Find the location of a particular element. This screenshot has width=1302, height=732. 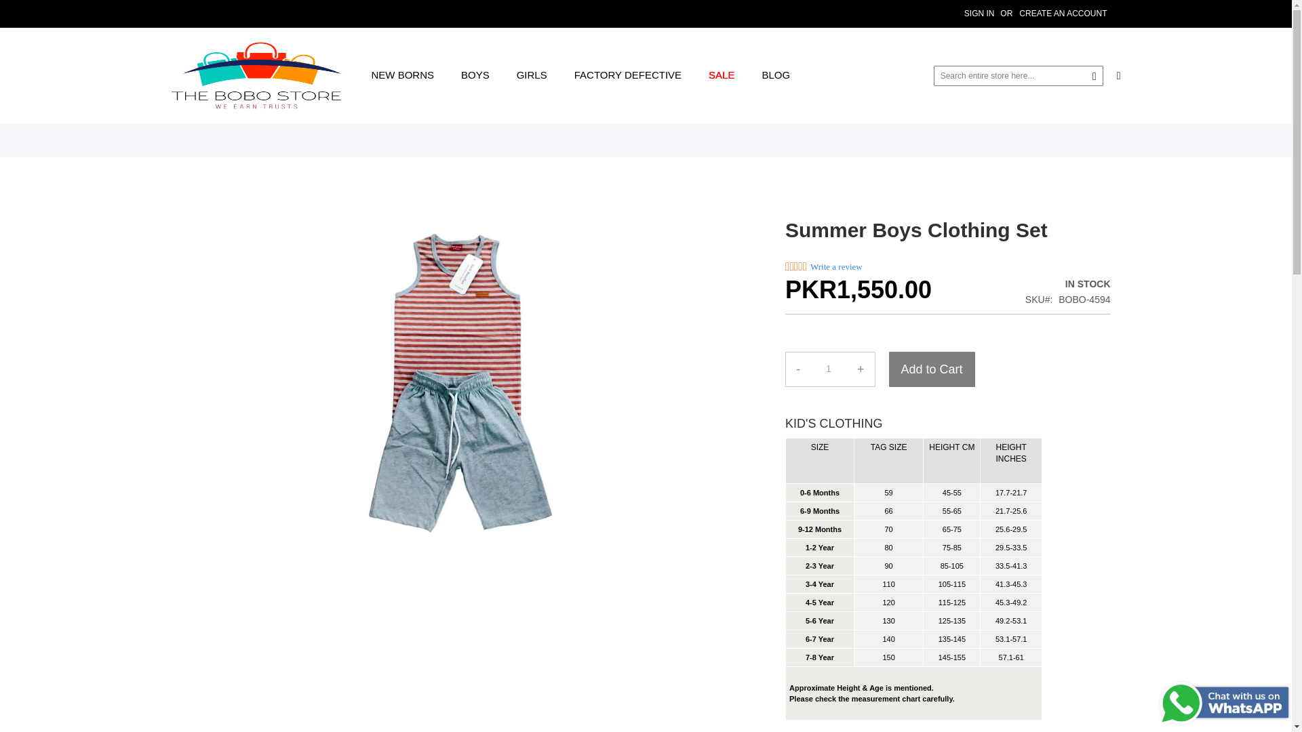

Availability is located at coordinates (1067, 285).